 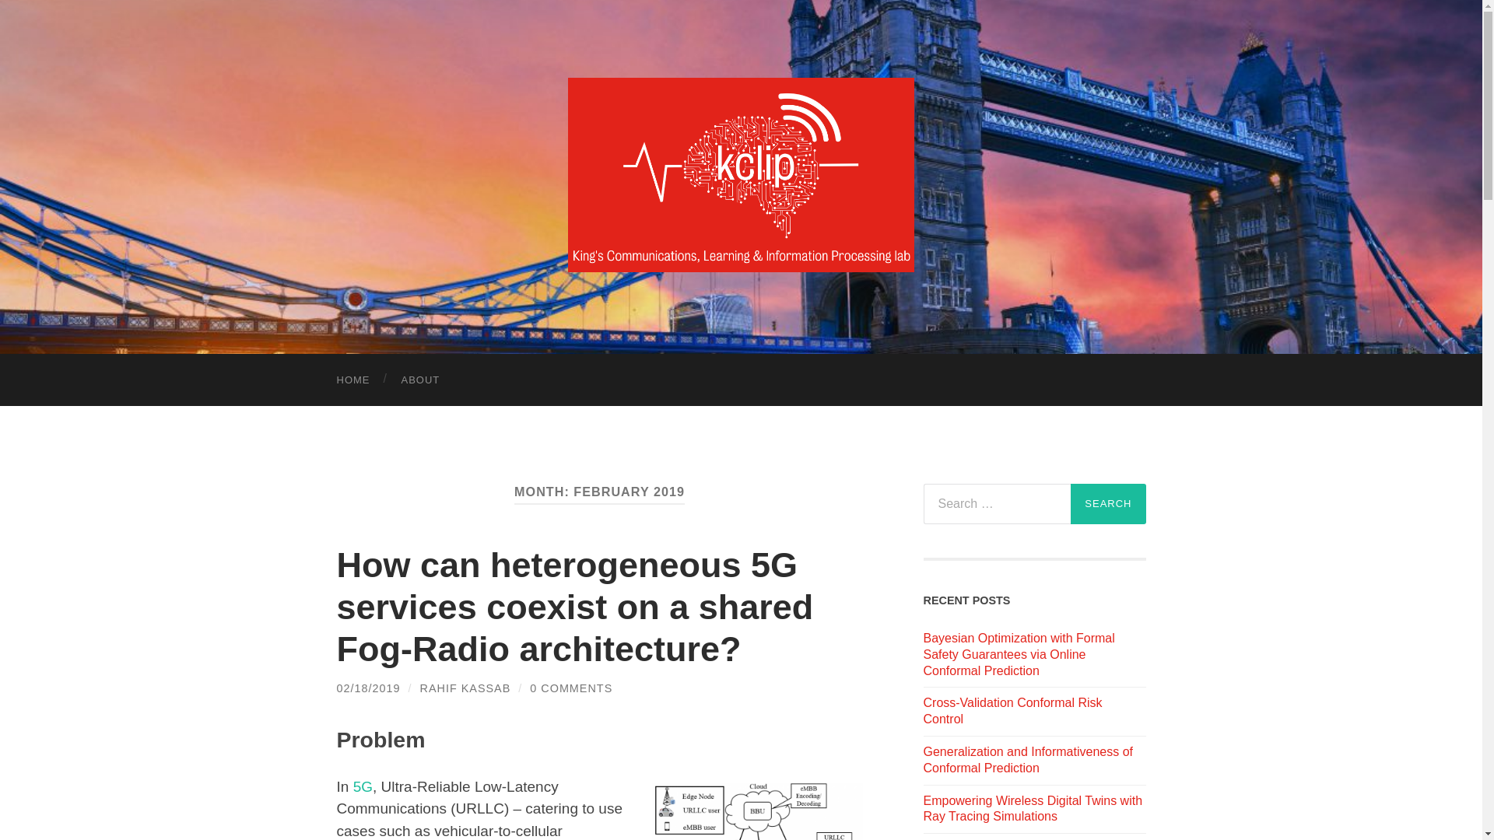 I want to click on Search, so click(x=1108, y=504).